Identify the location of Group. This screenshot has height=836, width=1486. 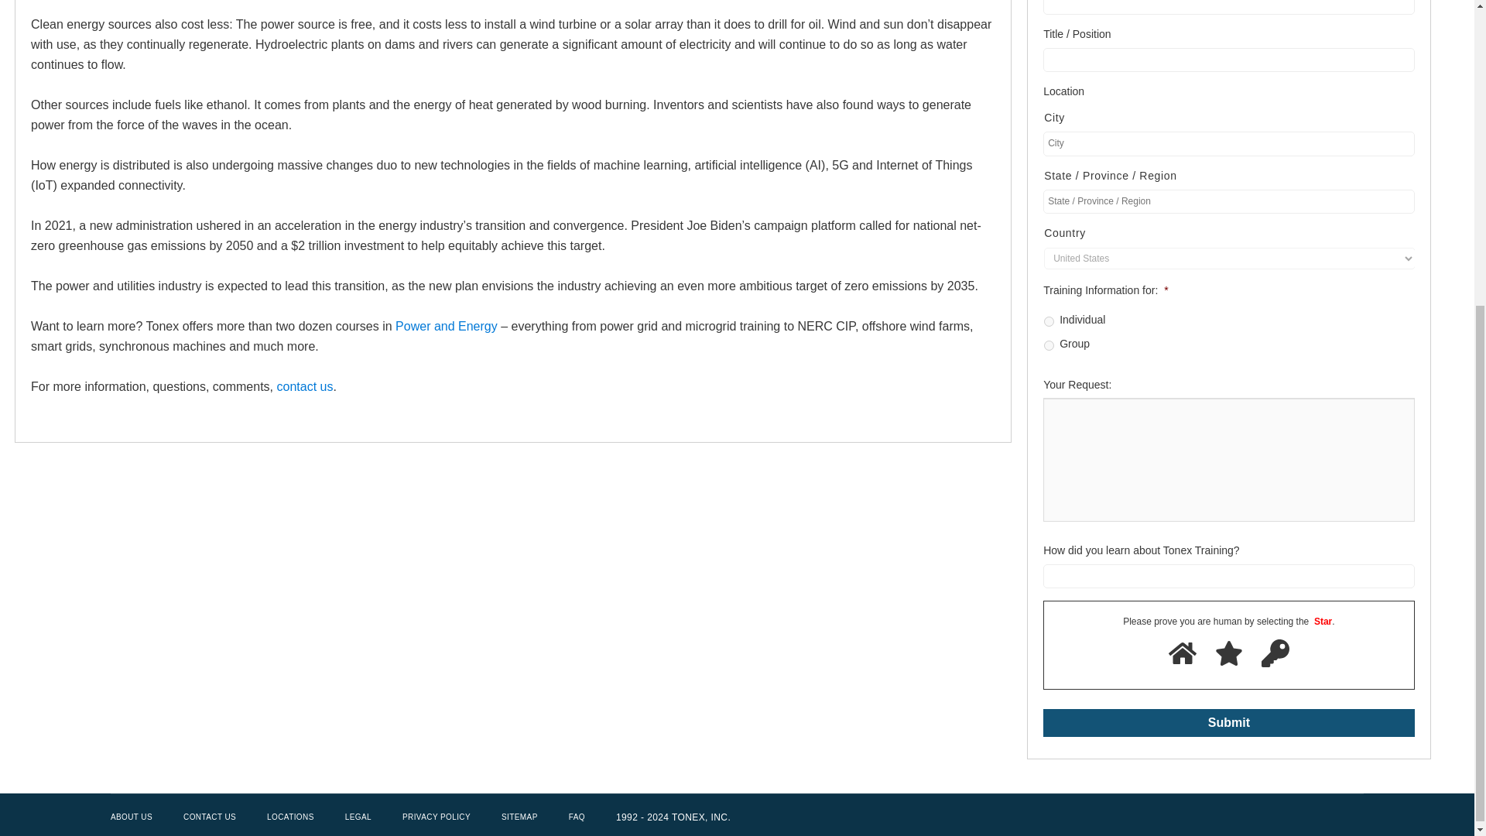
(1049, 345).